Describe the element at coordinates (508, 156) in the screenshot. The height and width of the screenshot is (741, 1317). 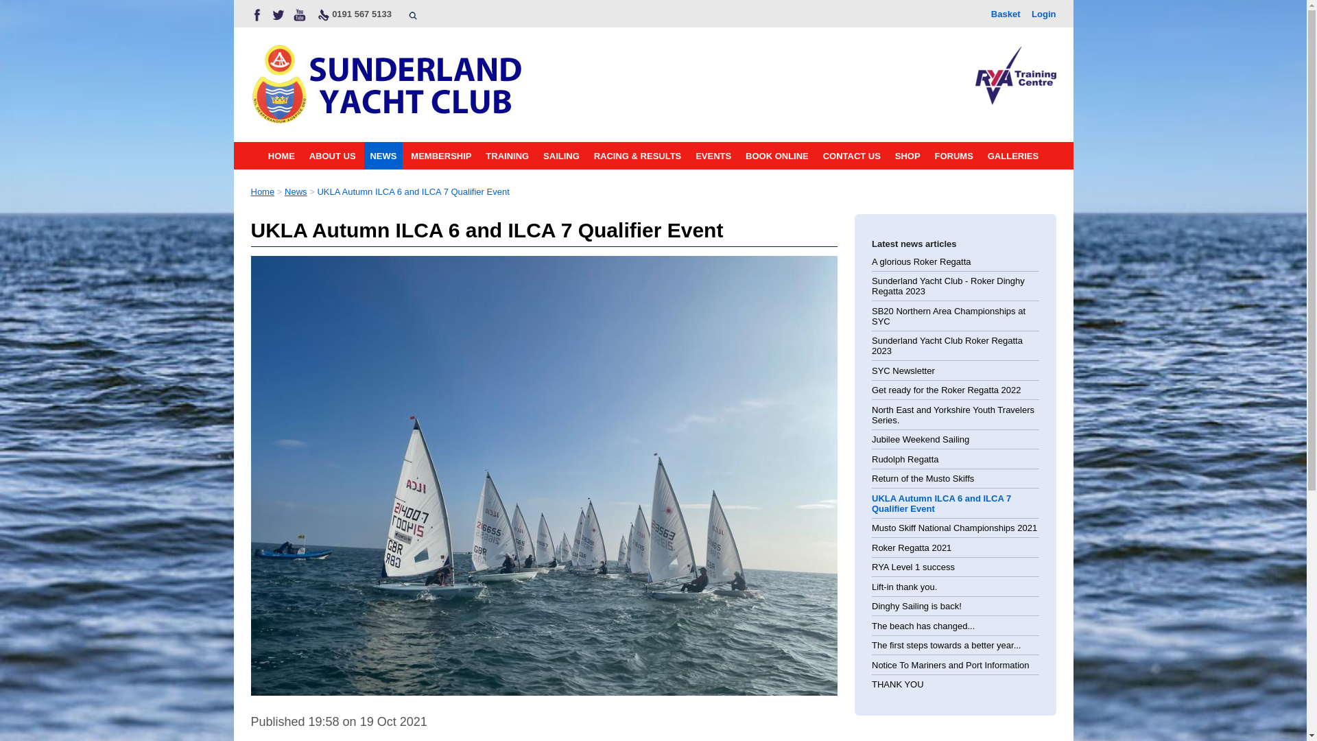
I see `TRAINING` at that location.